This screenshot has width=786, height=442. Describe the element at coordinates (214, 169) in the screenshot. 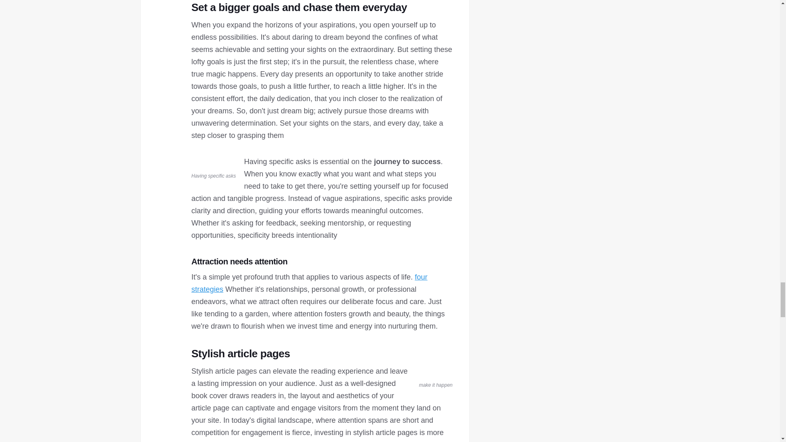

I see `Having specific tasks` at that location.